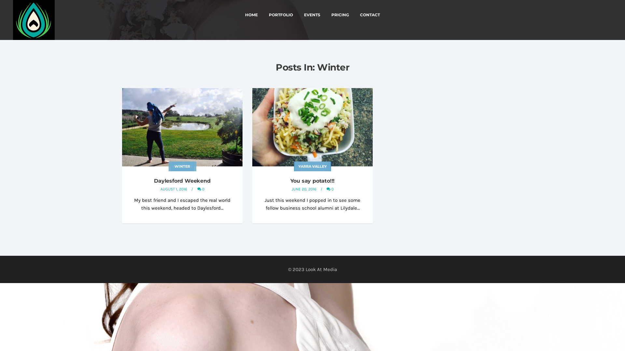 The height and width of the screenshot is (351, 625). Describe the element at coordinates (182, 166) in the screenshot. I see `VACATION` at that location.